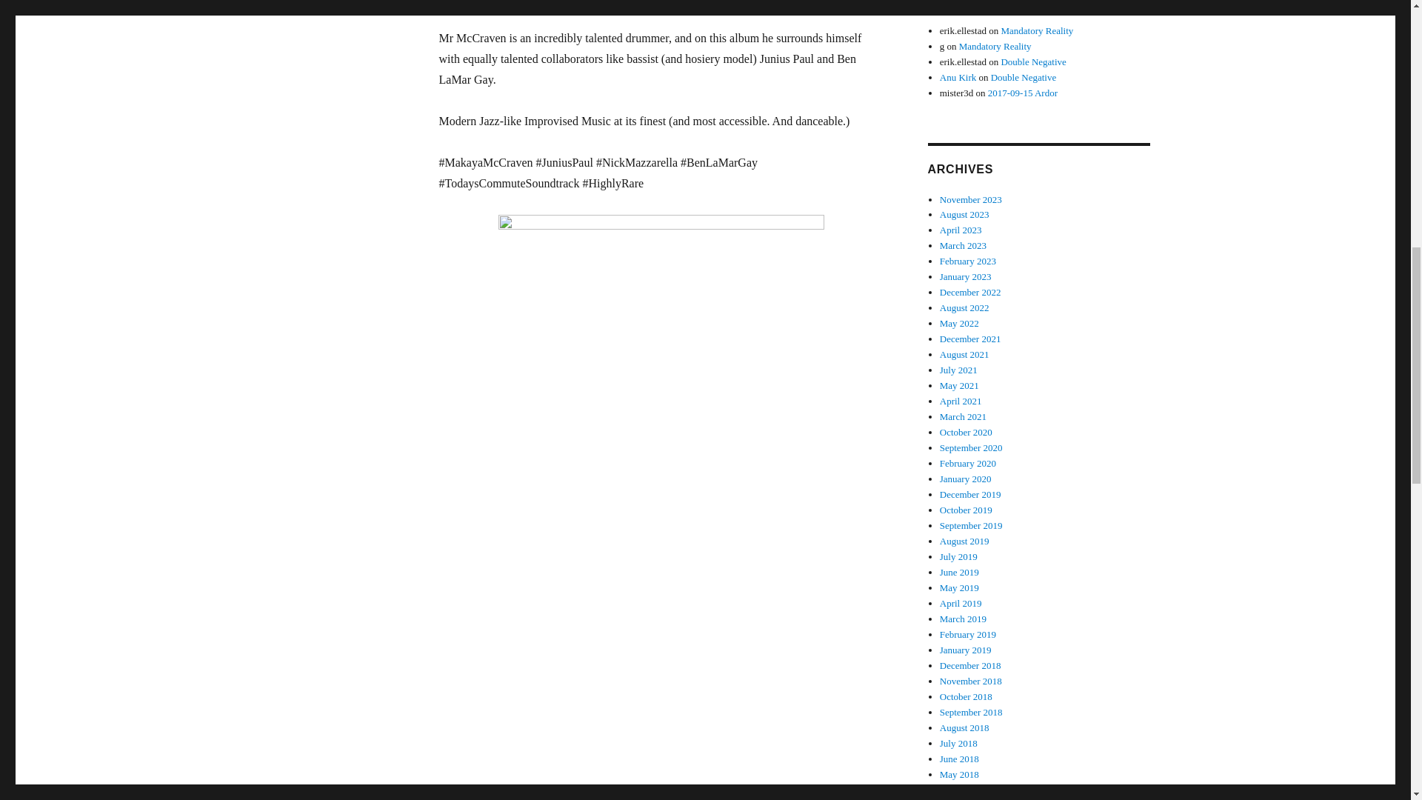 Image resolution: width=1422 pixels, height=800 pixels. What do you see at coordinates (971, 199) in the screenshot?
I see `November 2023` at bounding box center [971, 199].